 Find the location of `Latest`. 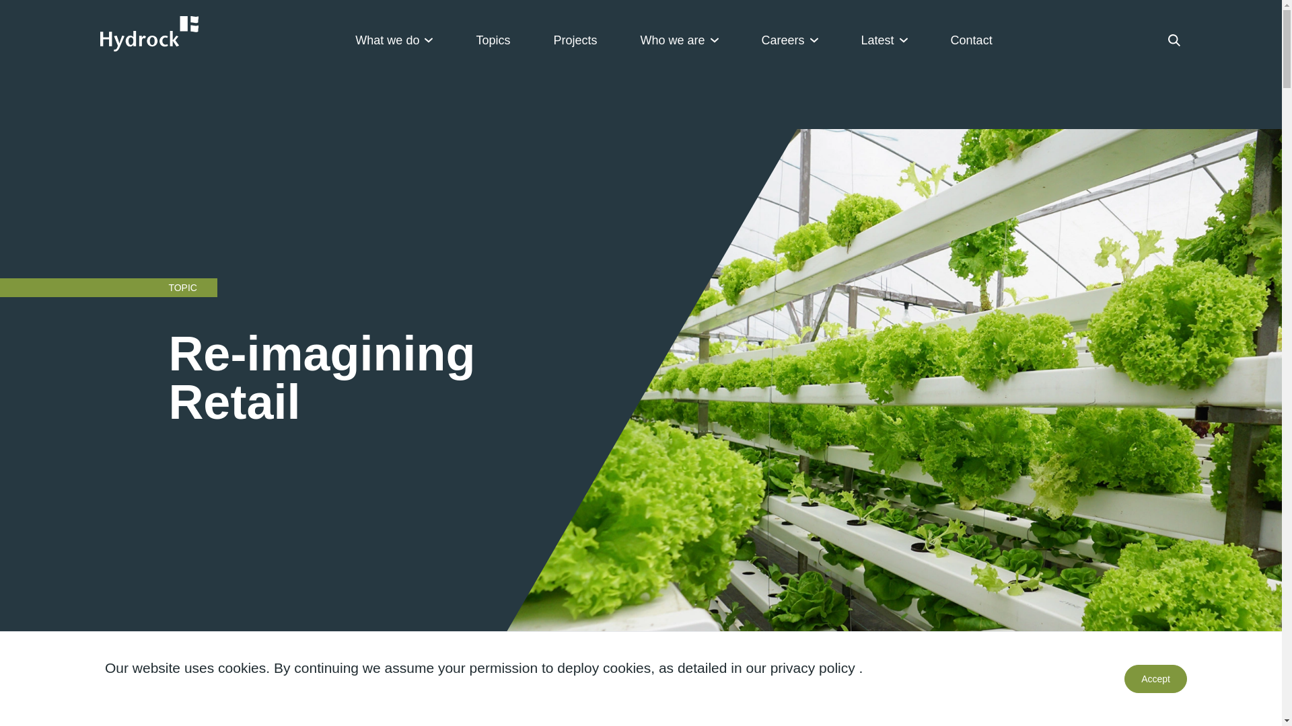

Latest is located at coordinates (884, 40).